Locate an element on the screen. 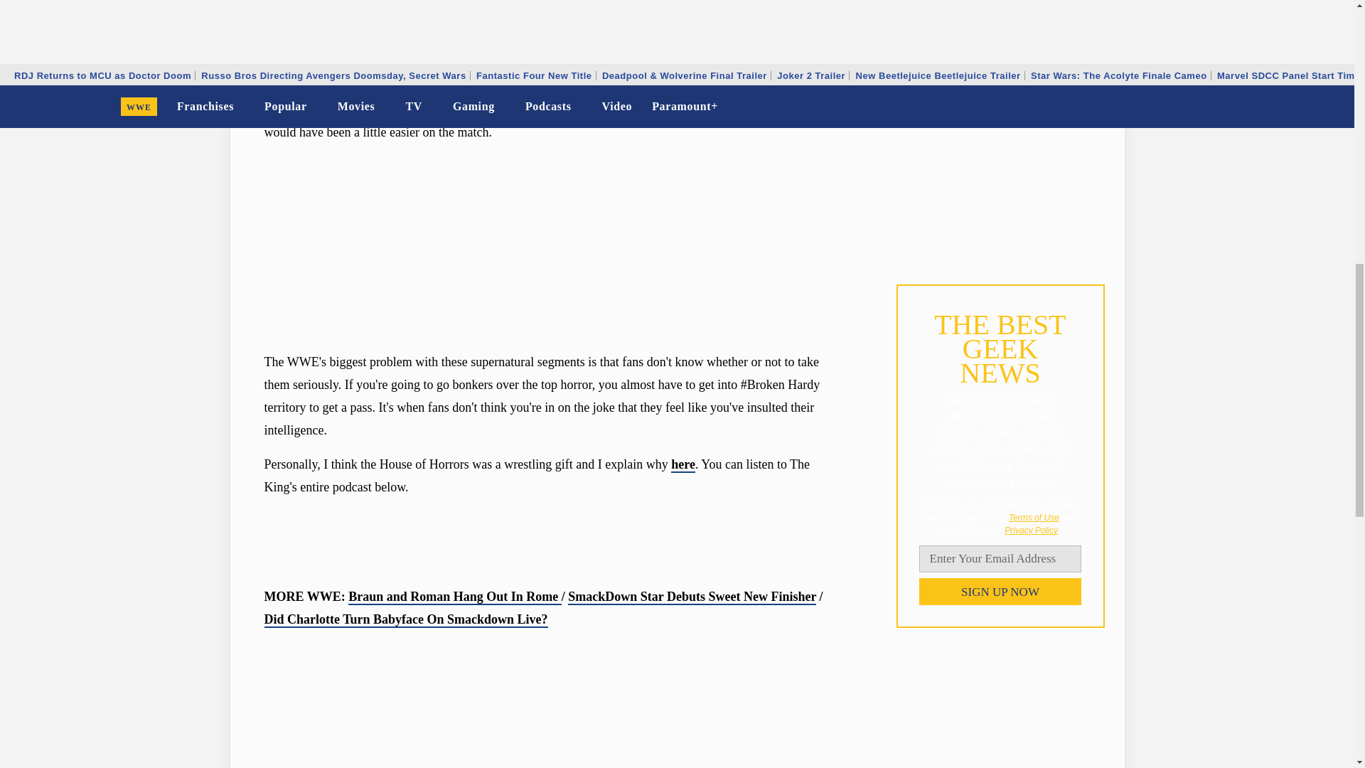  Video Player is located at coordinates (553, 707).